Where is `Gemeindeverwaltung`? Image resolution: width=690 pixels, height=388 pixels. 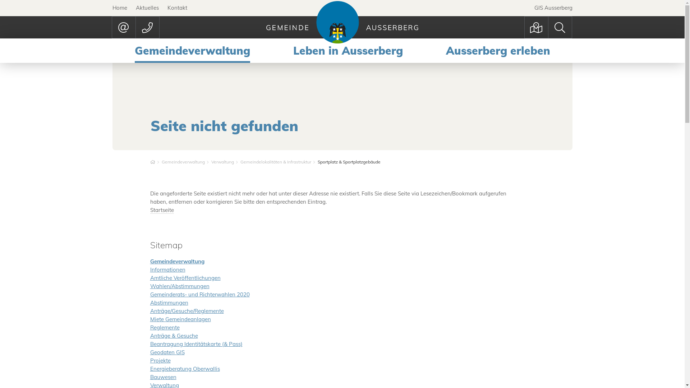 Gemeindeverwaltung is located at coordinates (178, 262).